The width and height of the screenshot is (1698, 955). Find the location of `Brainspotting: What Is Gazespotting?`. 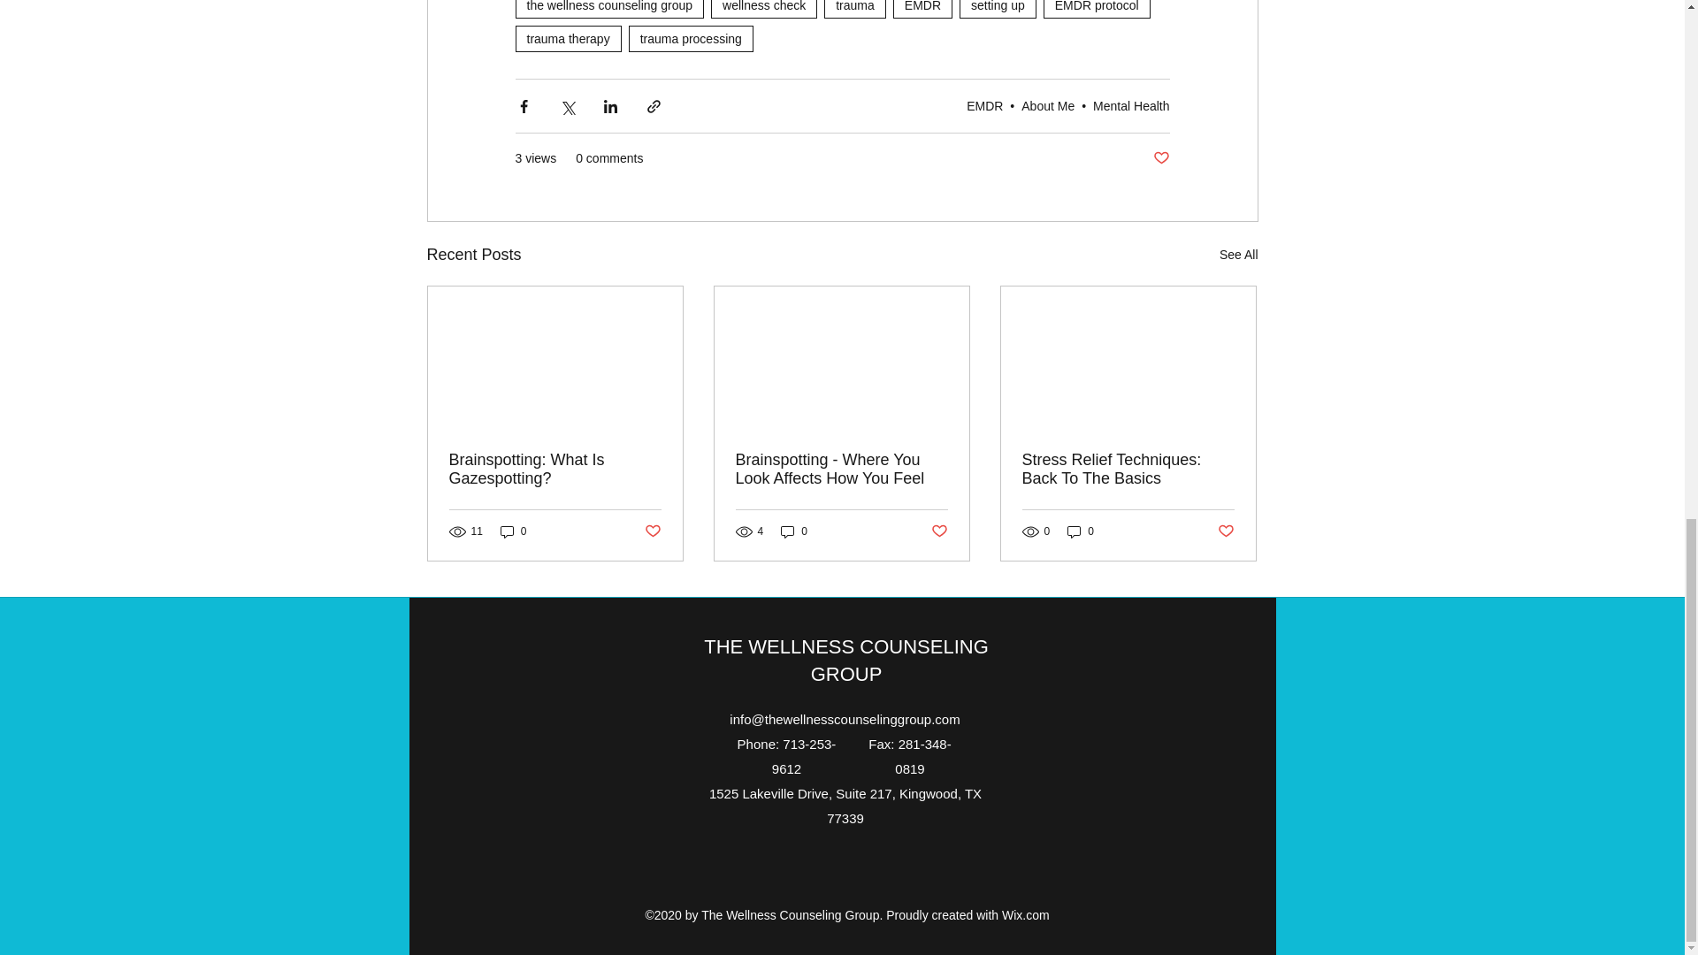

Brainspotting: What Is Gazespotting? is located at coordinates (555, 469).